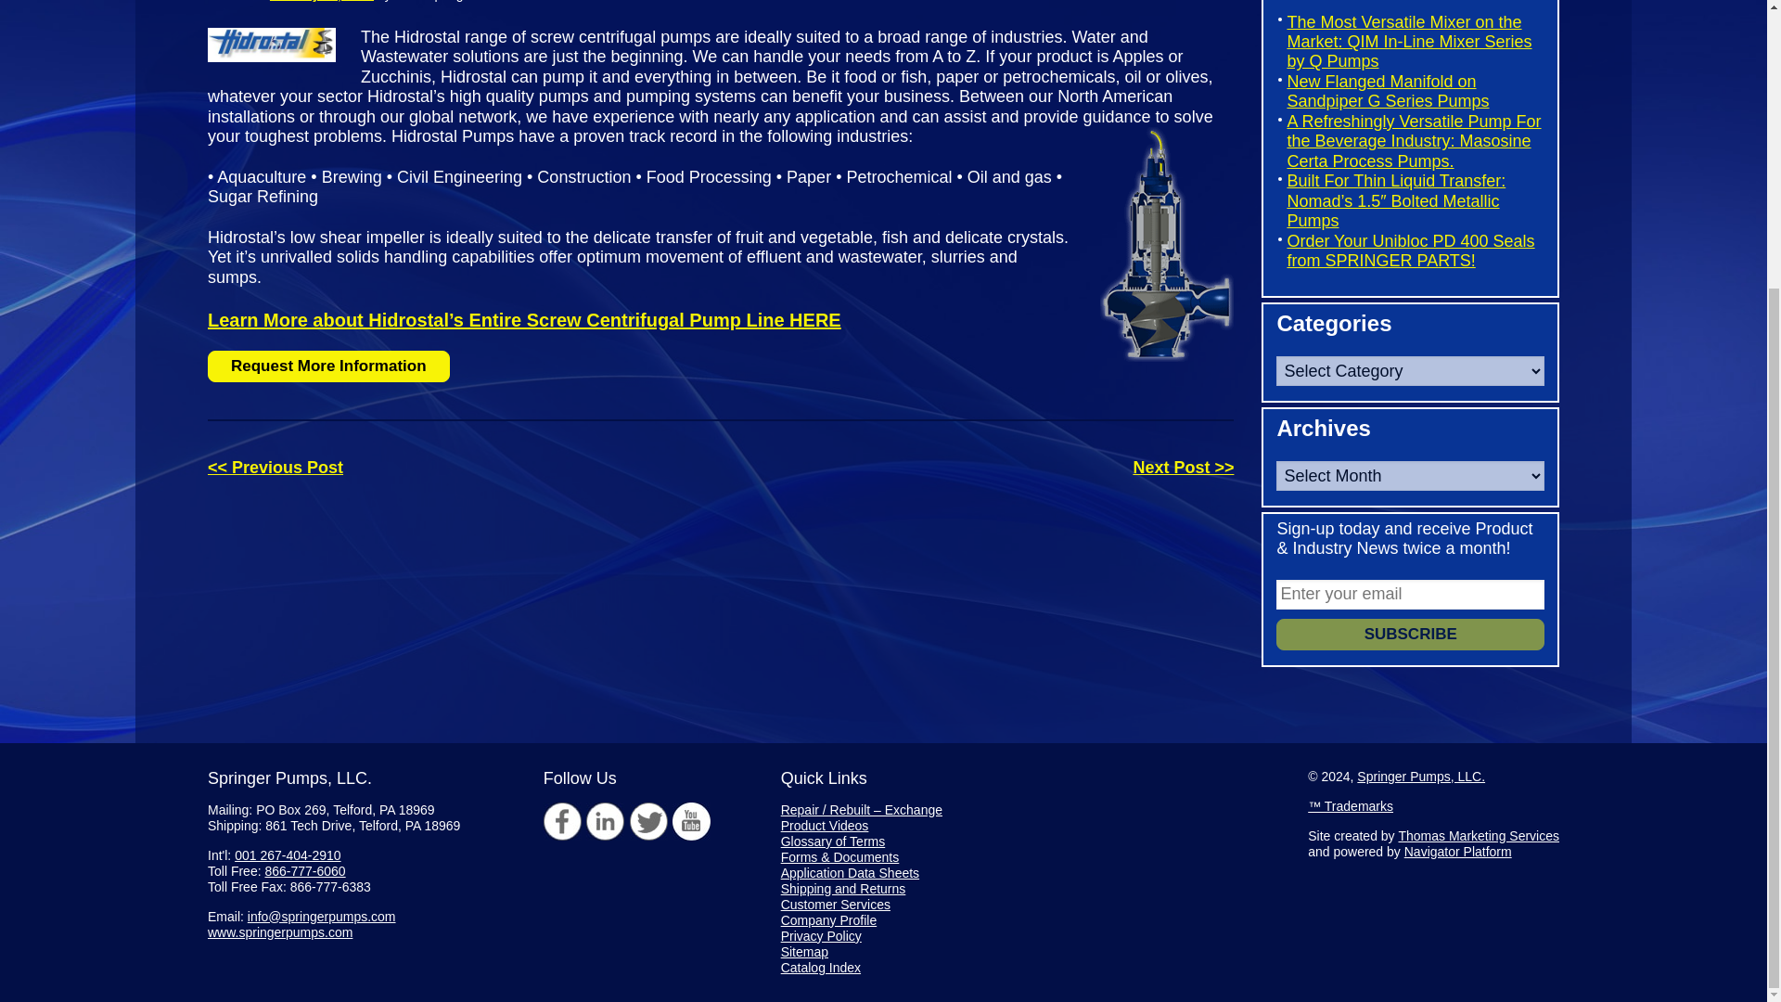 Image resolution: width=1781 pixels, height=1002 pixels. Describe the element at coordinates (322, 1) in the screenshot. I see `Permalink to Hidrostal End Suction Screw Centrifugal Pumps` at that location.